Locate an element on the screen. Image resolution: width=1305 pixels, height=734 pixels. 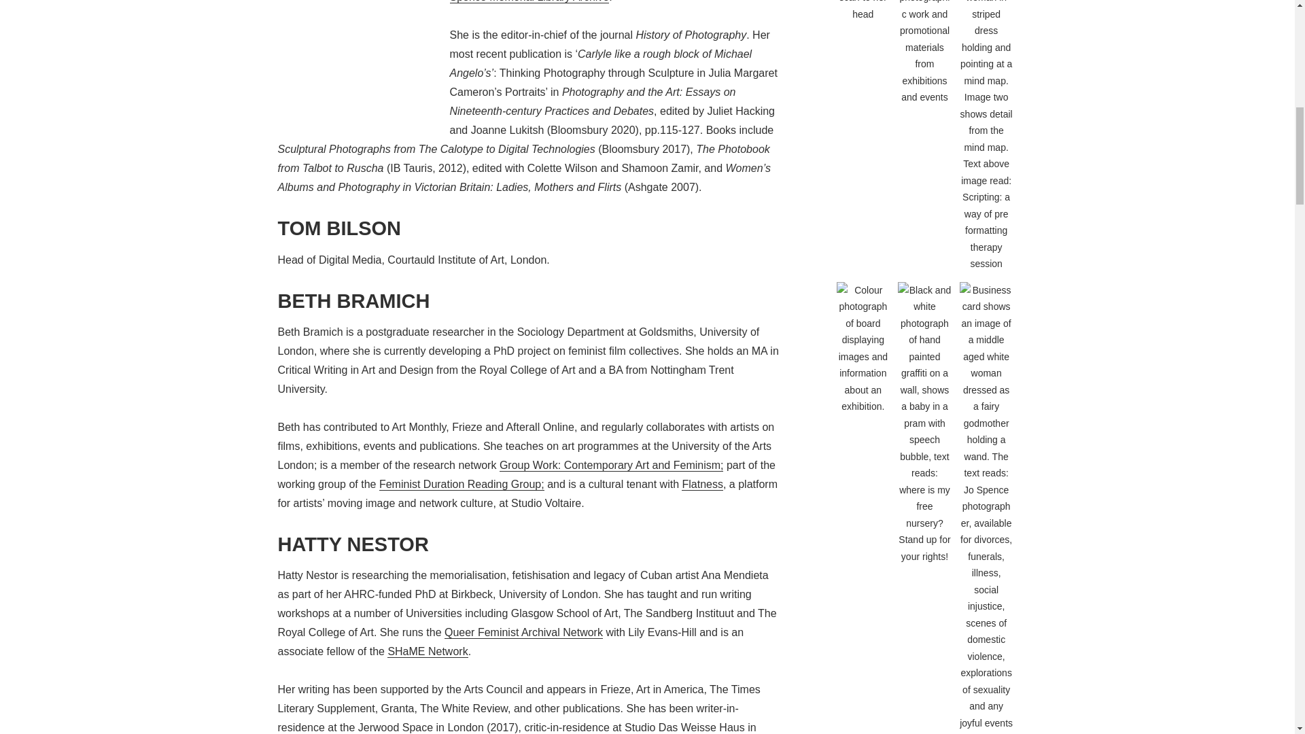
Queer Feminist Archival Network is located at coordinates (523, 632).